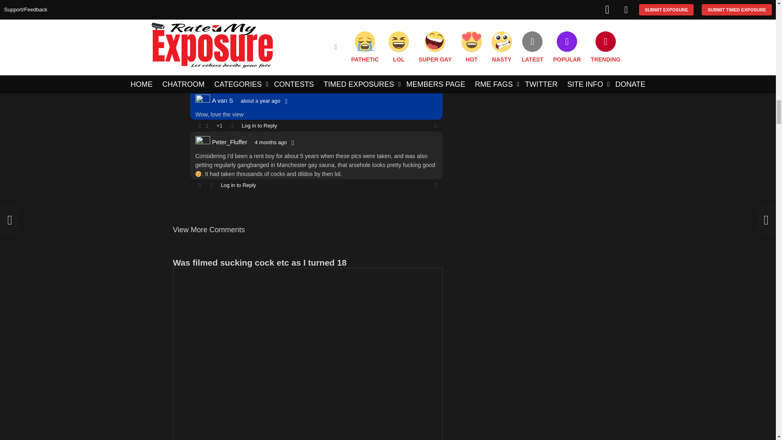  What do you see at coordinates (320, 80) in the screenshot?
I see `Expand All Replies` at bounding box center [320, 80].